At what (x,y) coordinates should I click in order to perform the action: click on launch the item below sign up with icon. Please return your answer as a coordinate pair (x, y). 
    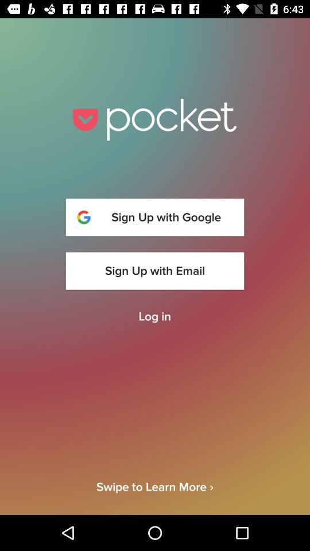
    Looking at the image, I should click on (154, 317).